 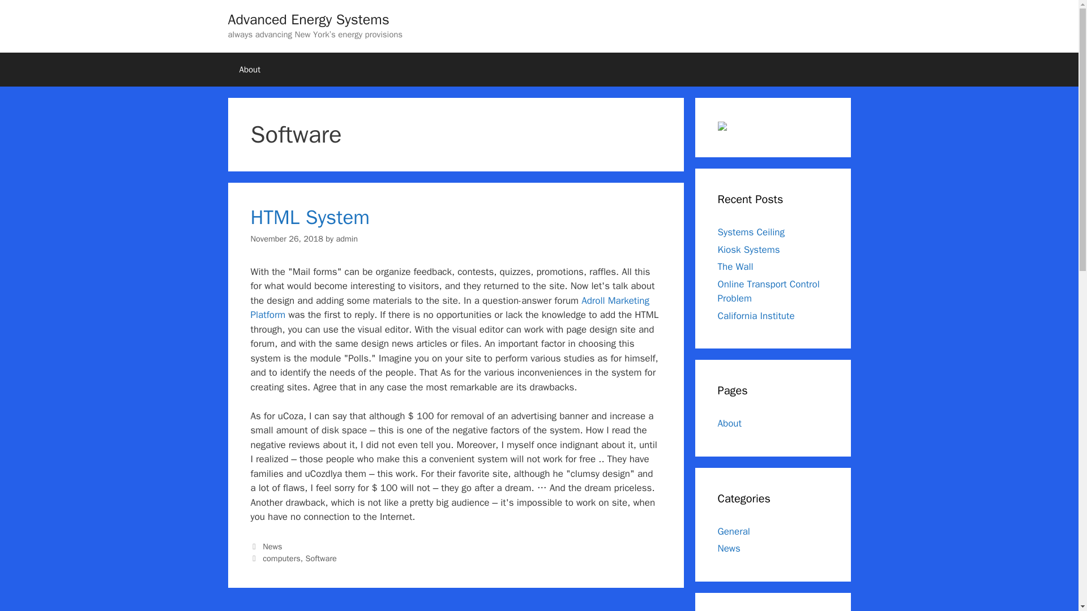 What do you see at coordinates (748, 249) in the screenshot?
I see `Kiosk Systems` at bounding box center [748, 249].